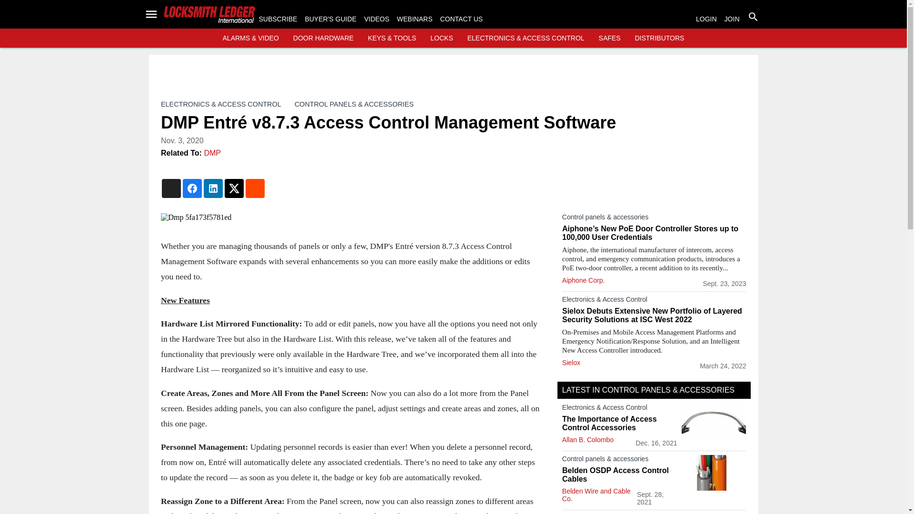 This screenshot has height=514, width=914. I want to click on BUYER'S GUIDE, so click(330, 19).